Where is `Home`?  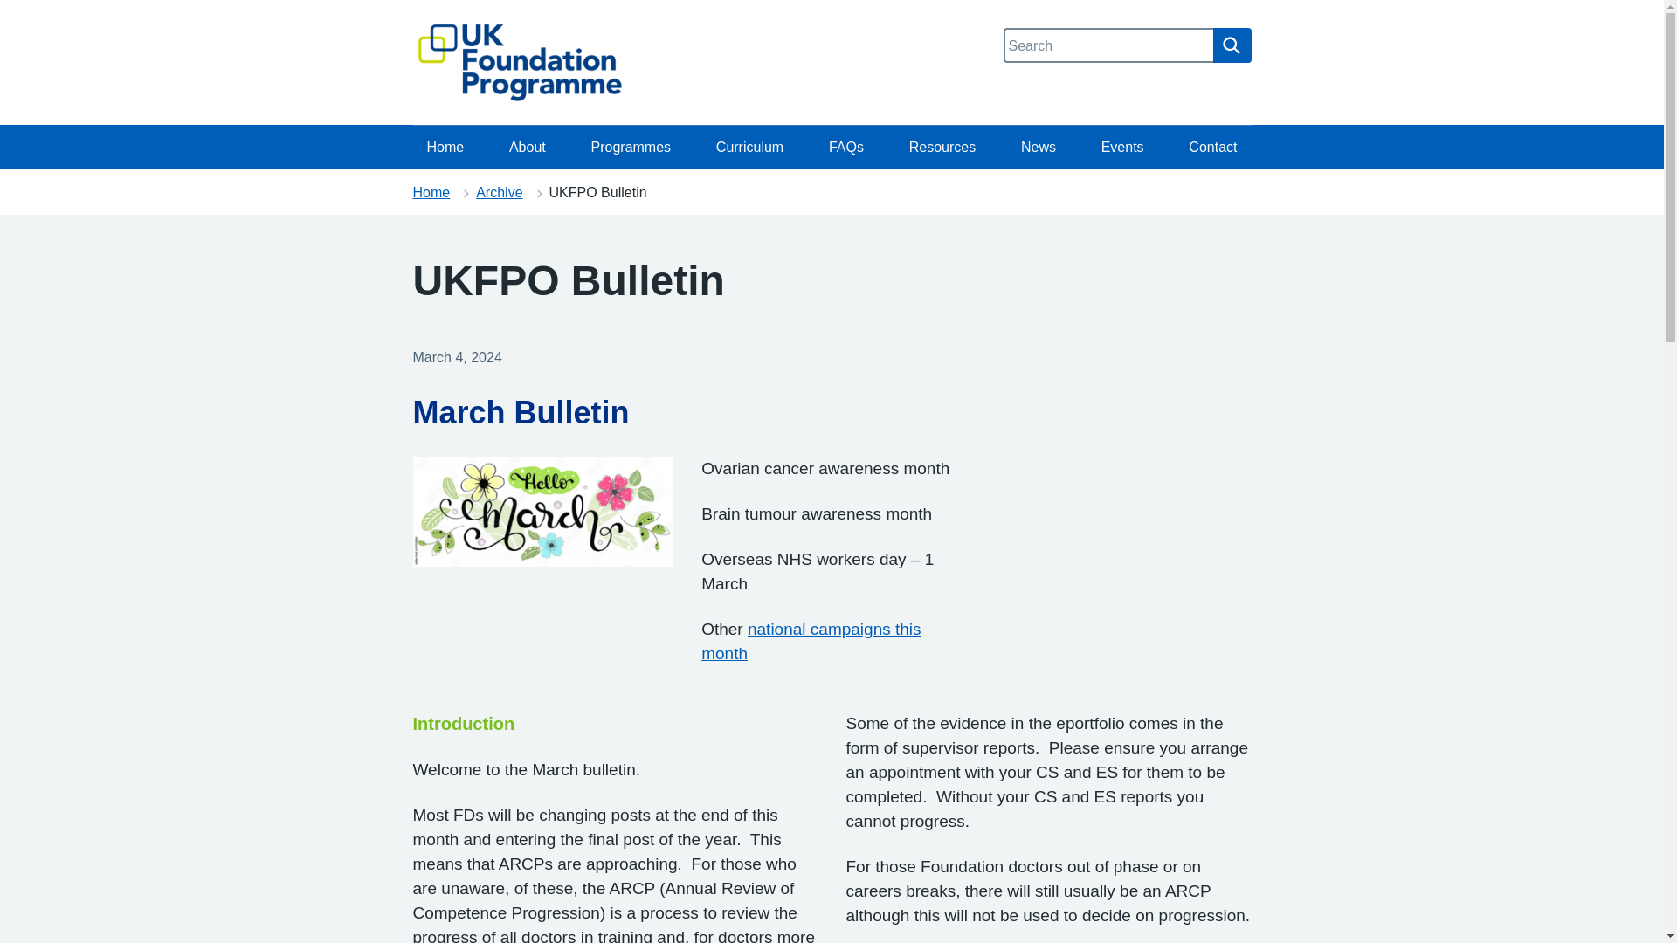 Home is located at coordinates (445, 147).